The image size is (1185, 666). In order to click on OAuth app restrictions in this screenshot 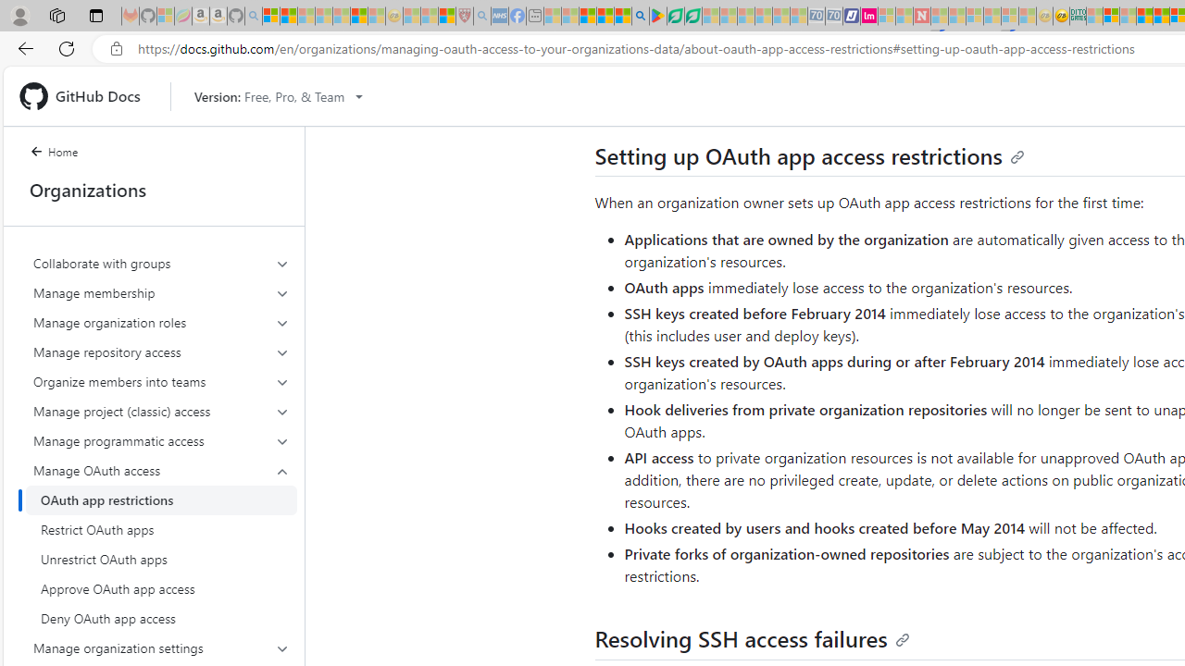, I will do `click(161, 499)`.